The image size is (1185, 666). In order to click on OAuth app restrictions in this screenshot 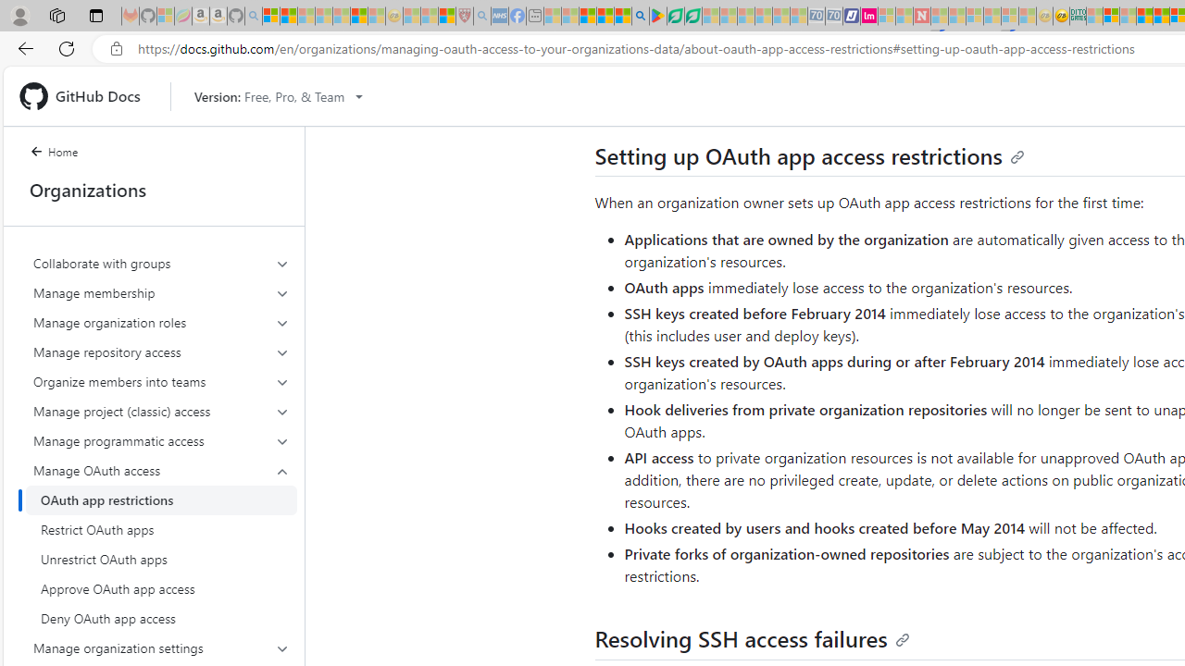, I will do `click(161, 499)`.